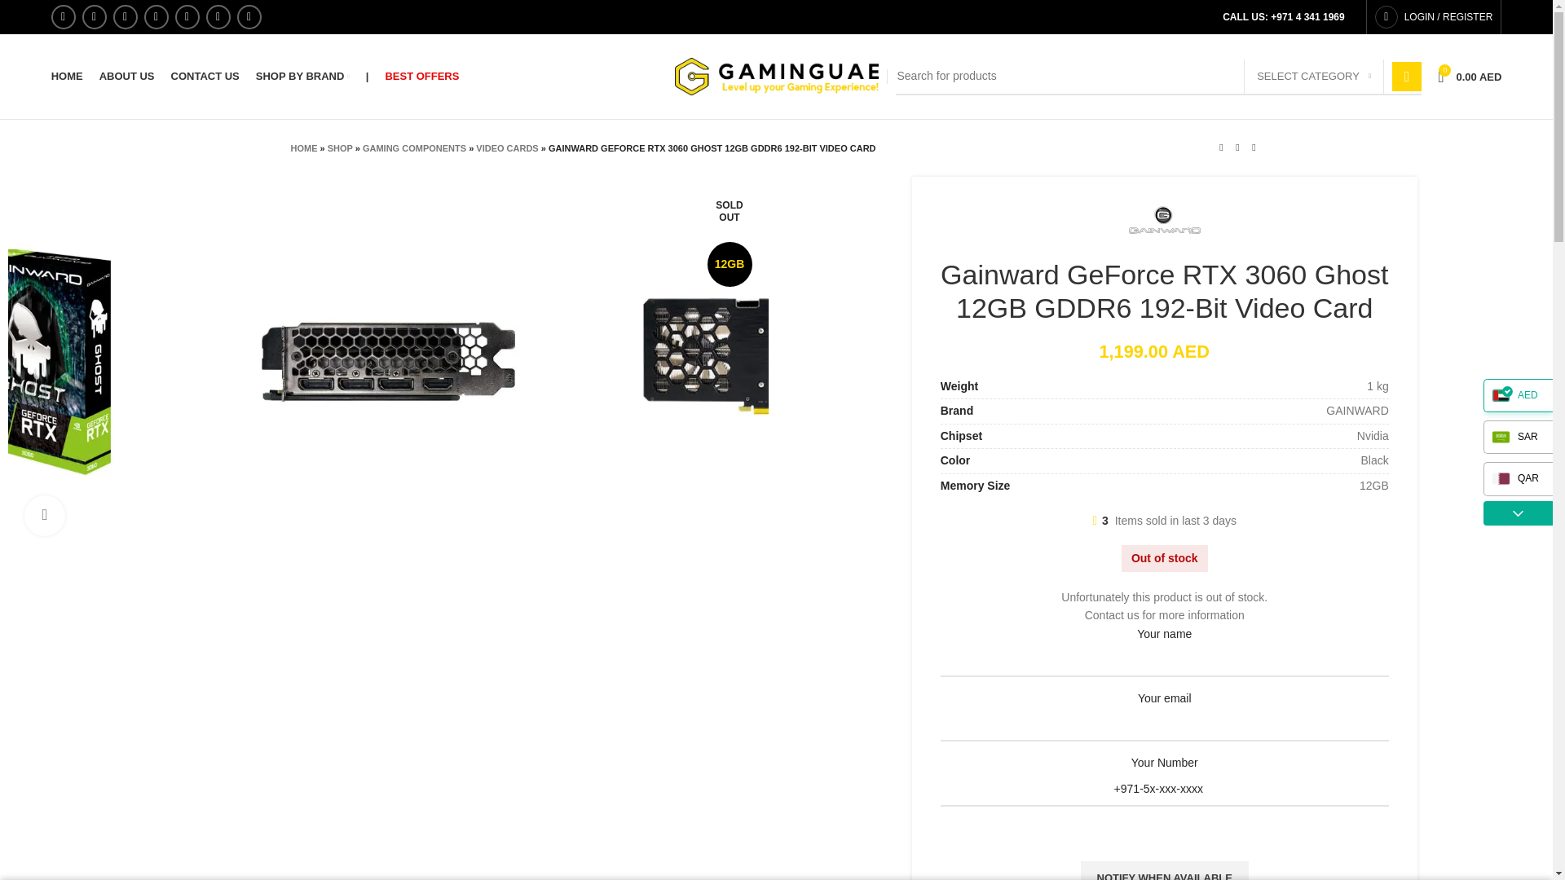  I want to click on NE63060019K9-190AU-LHR-3, so click(768, 362).